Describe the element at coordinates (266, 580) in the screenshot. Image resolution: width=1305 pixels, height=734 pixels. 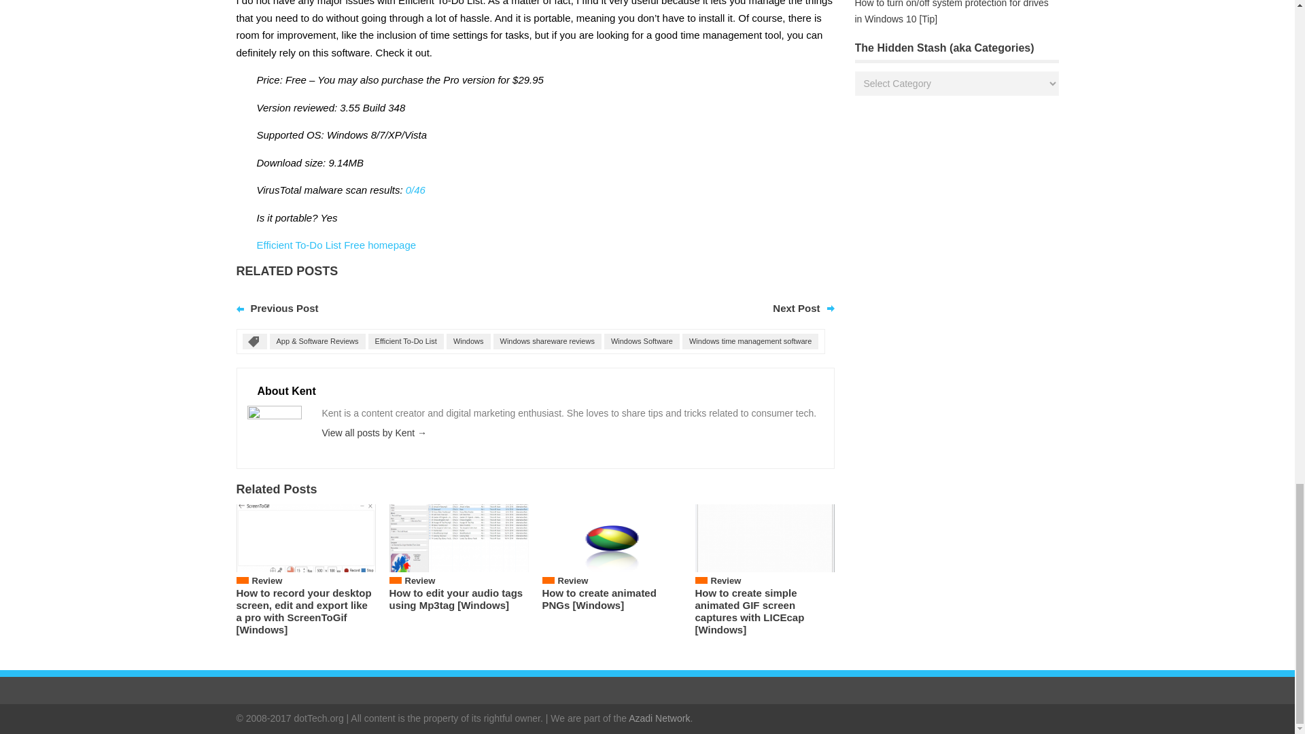
I see `Review` at that location.